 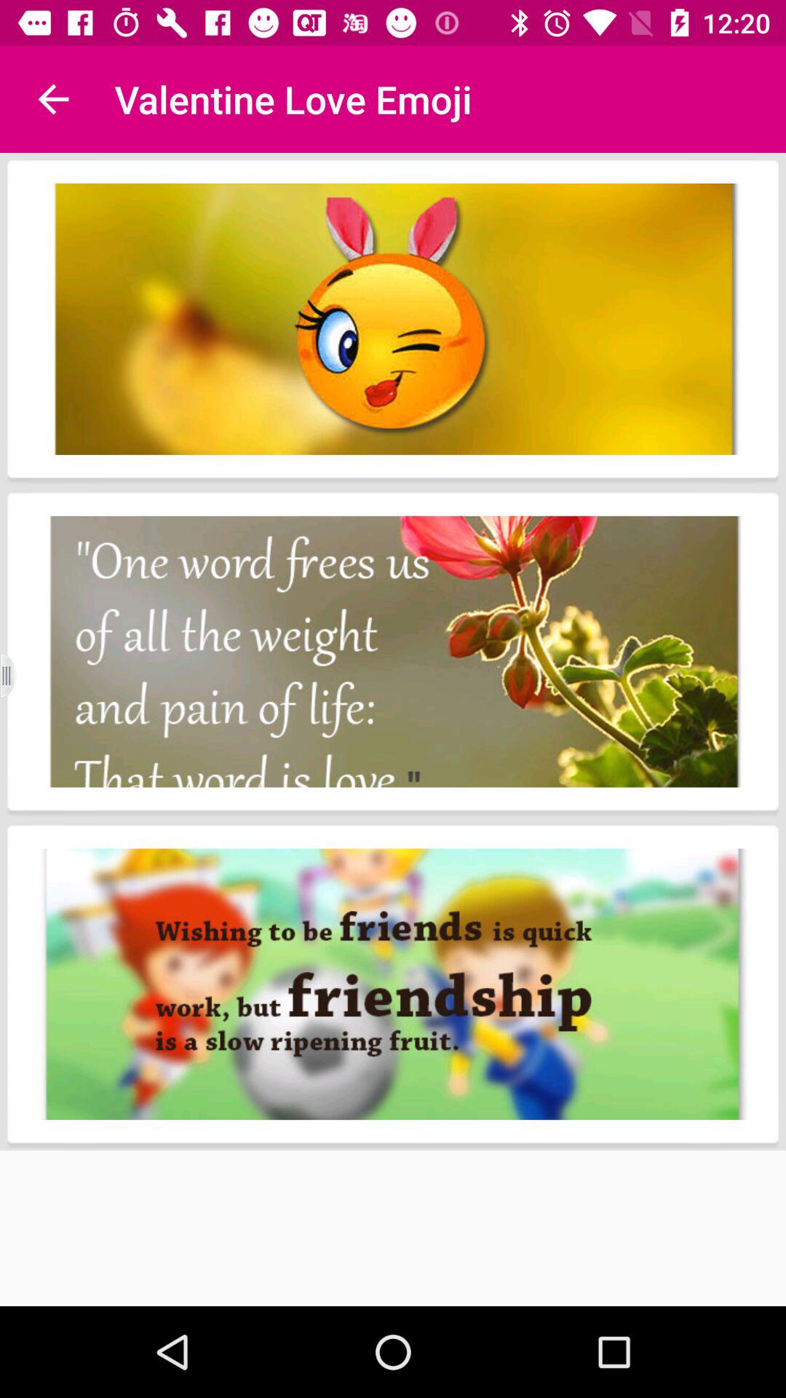 I want to click on turn off the item at the top left corner, so click(x=53, y=99).